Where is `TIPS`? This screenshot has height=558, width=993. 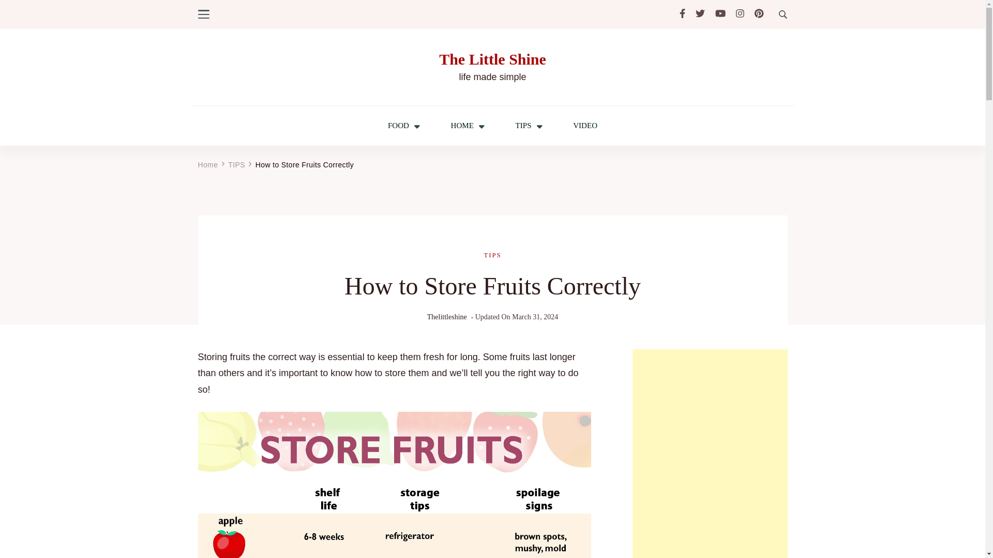 TIPS is located at coordinates (523, 126).